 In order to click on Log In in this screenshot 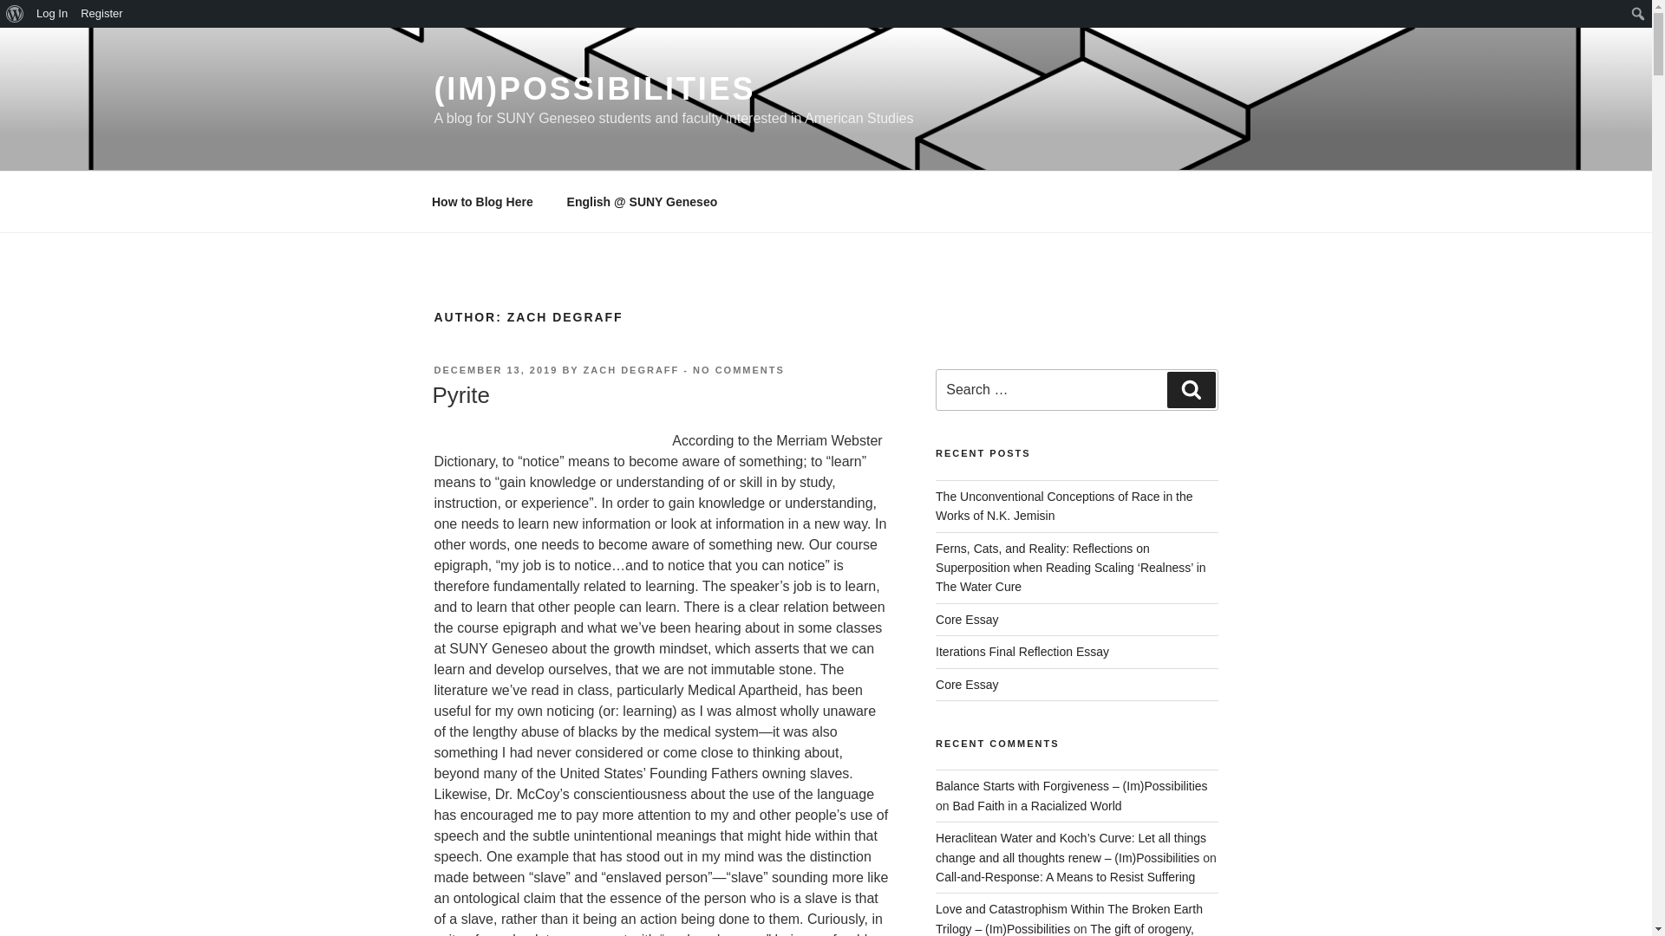, I will do `click(52, 14)`.